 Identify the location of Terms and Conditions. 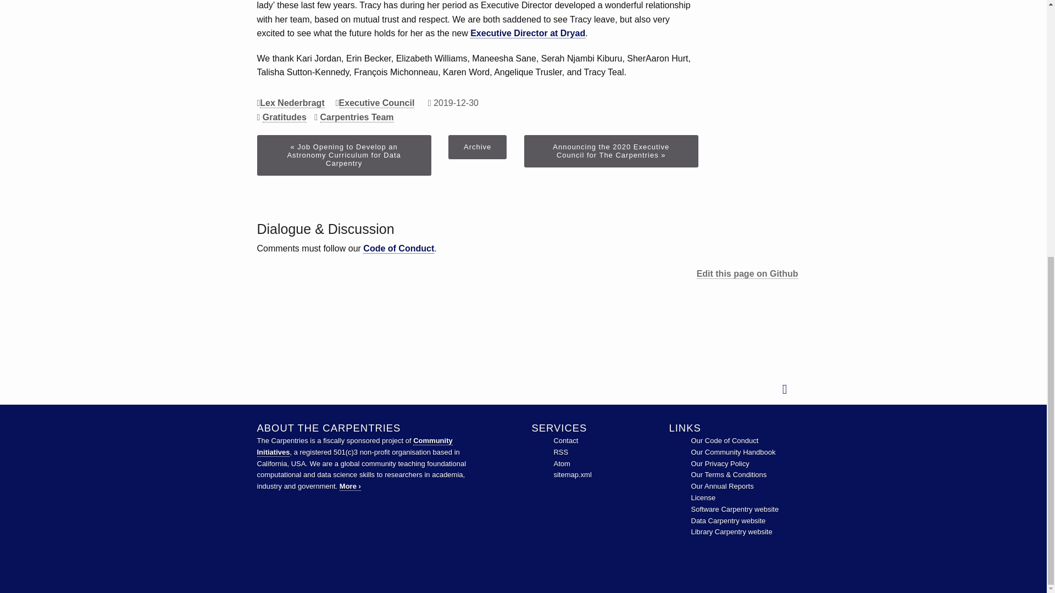
(729, 474).